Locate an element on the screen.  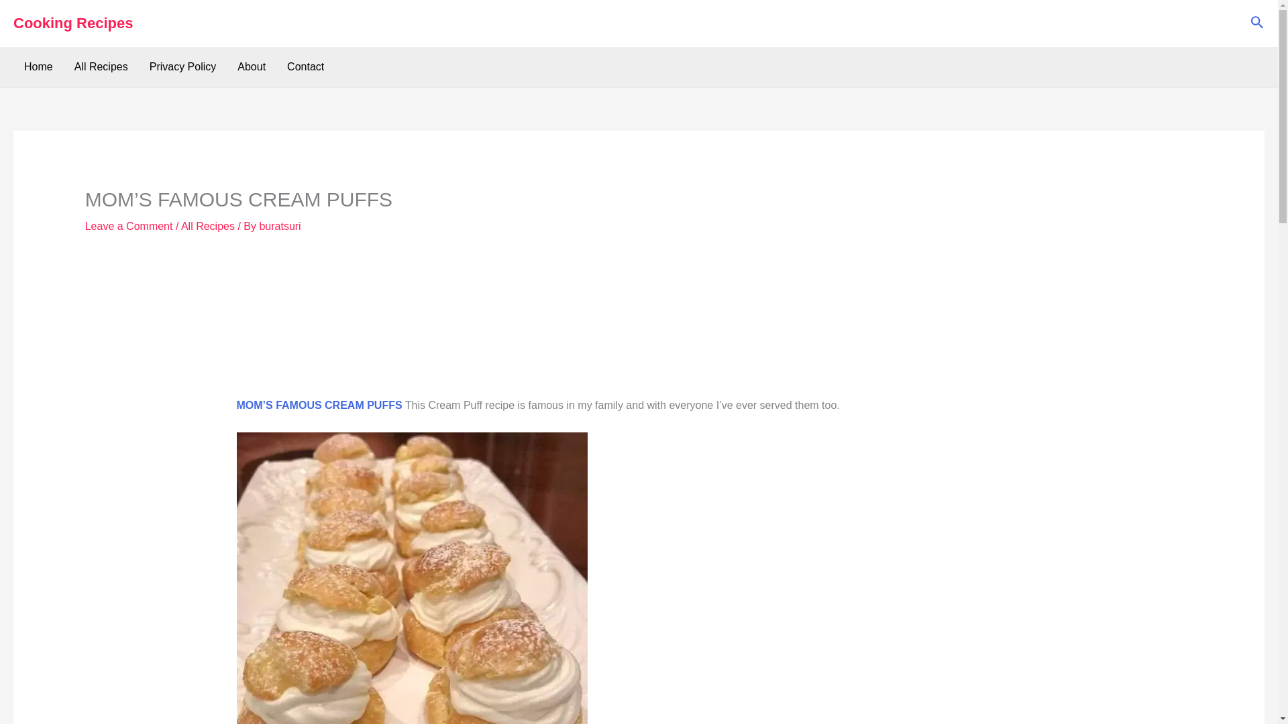
Contact is located at coordinates (306, 67).